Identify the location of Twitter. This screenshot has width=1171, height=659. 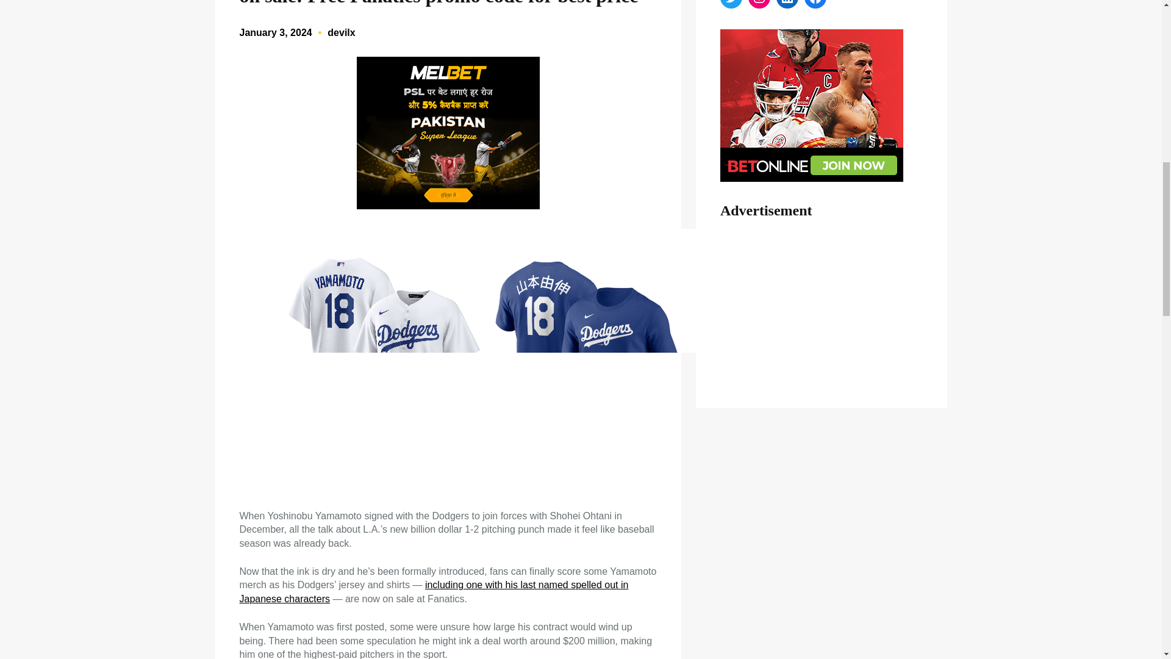
(731, 4).